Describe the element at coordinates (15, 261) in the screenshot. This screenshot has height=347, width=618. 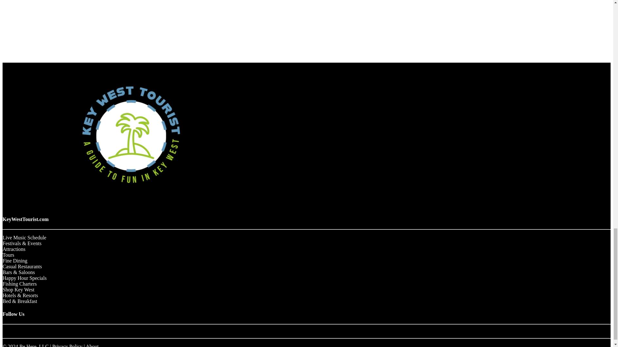
I see `Fine Dining` at that location.